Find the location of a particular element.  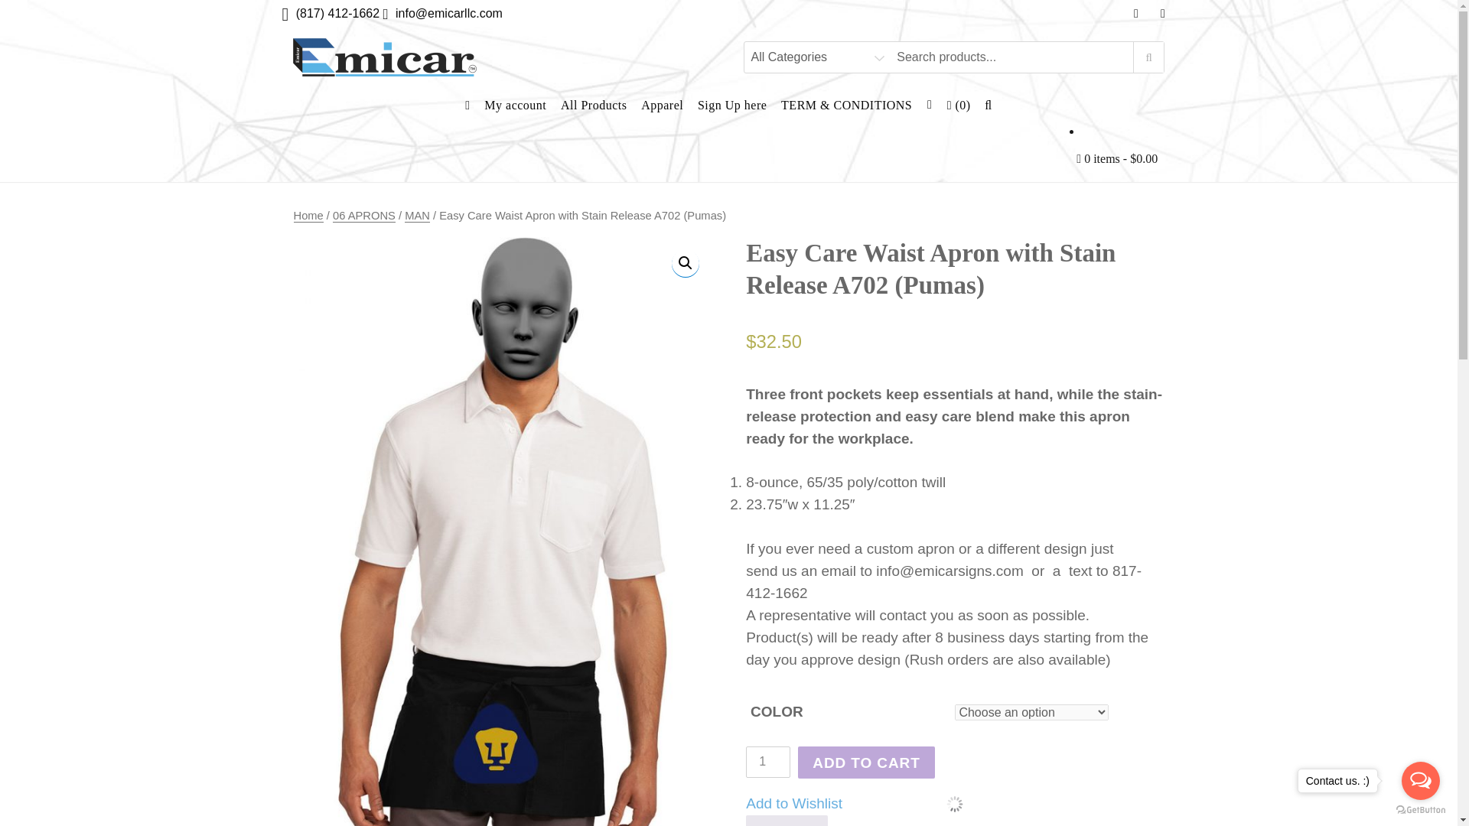

Compare is located at coordinates (787, 820).